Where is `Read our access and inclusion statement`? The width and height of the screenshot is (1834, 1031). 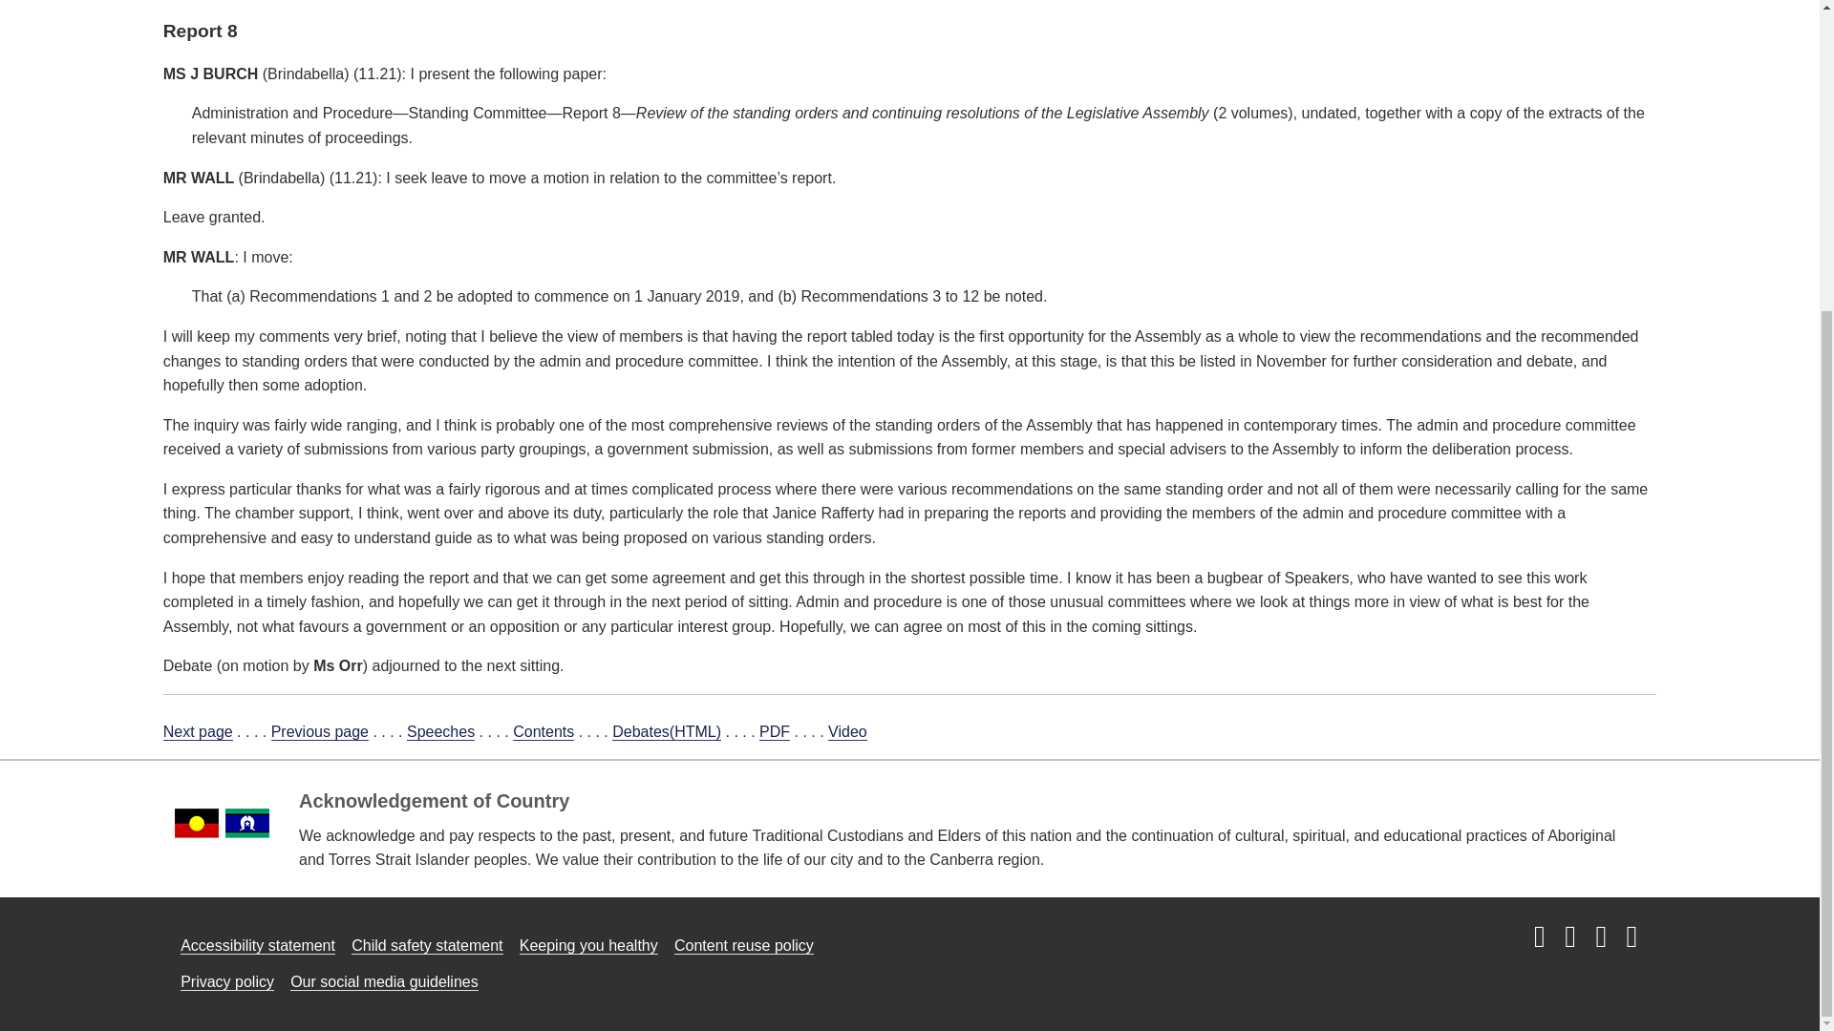
Read our access and inclusion statement is located at coordinates (258, 945).